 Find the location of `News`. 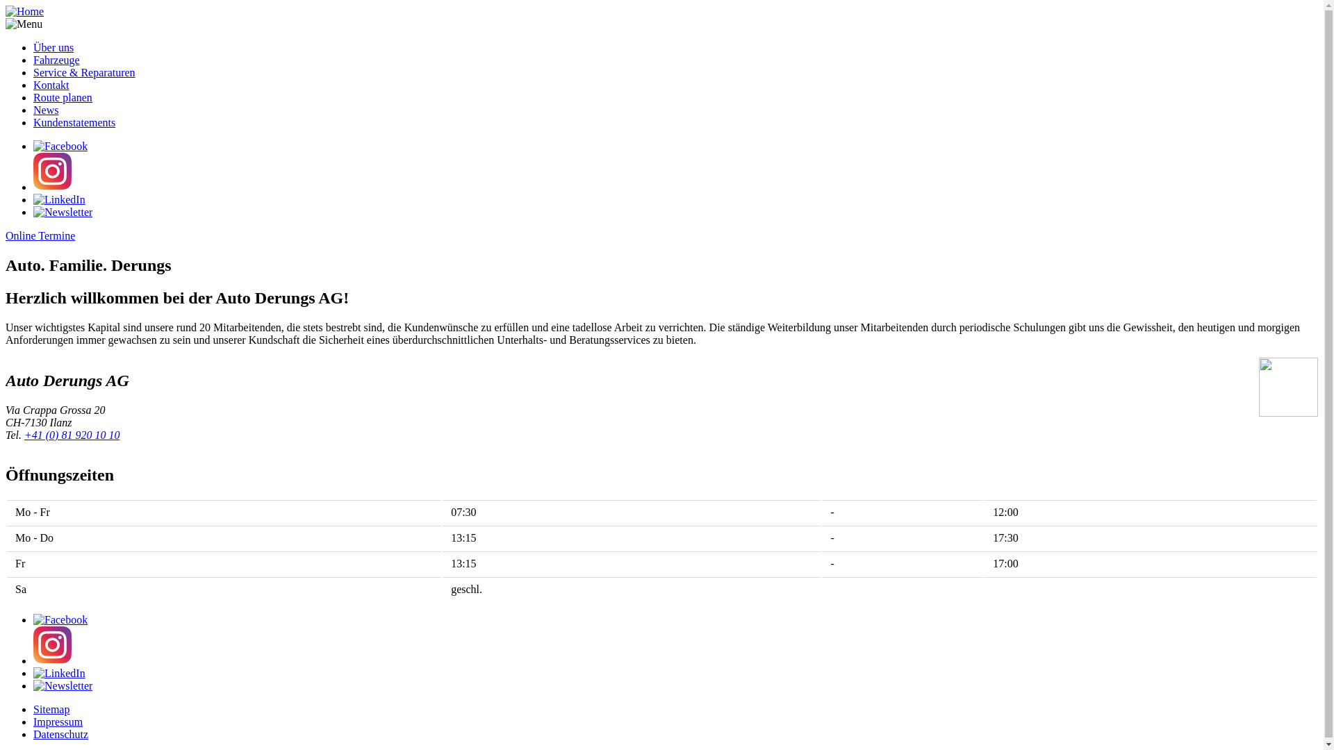

News is located at coordinates (46, 110).